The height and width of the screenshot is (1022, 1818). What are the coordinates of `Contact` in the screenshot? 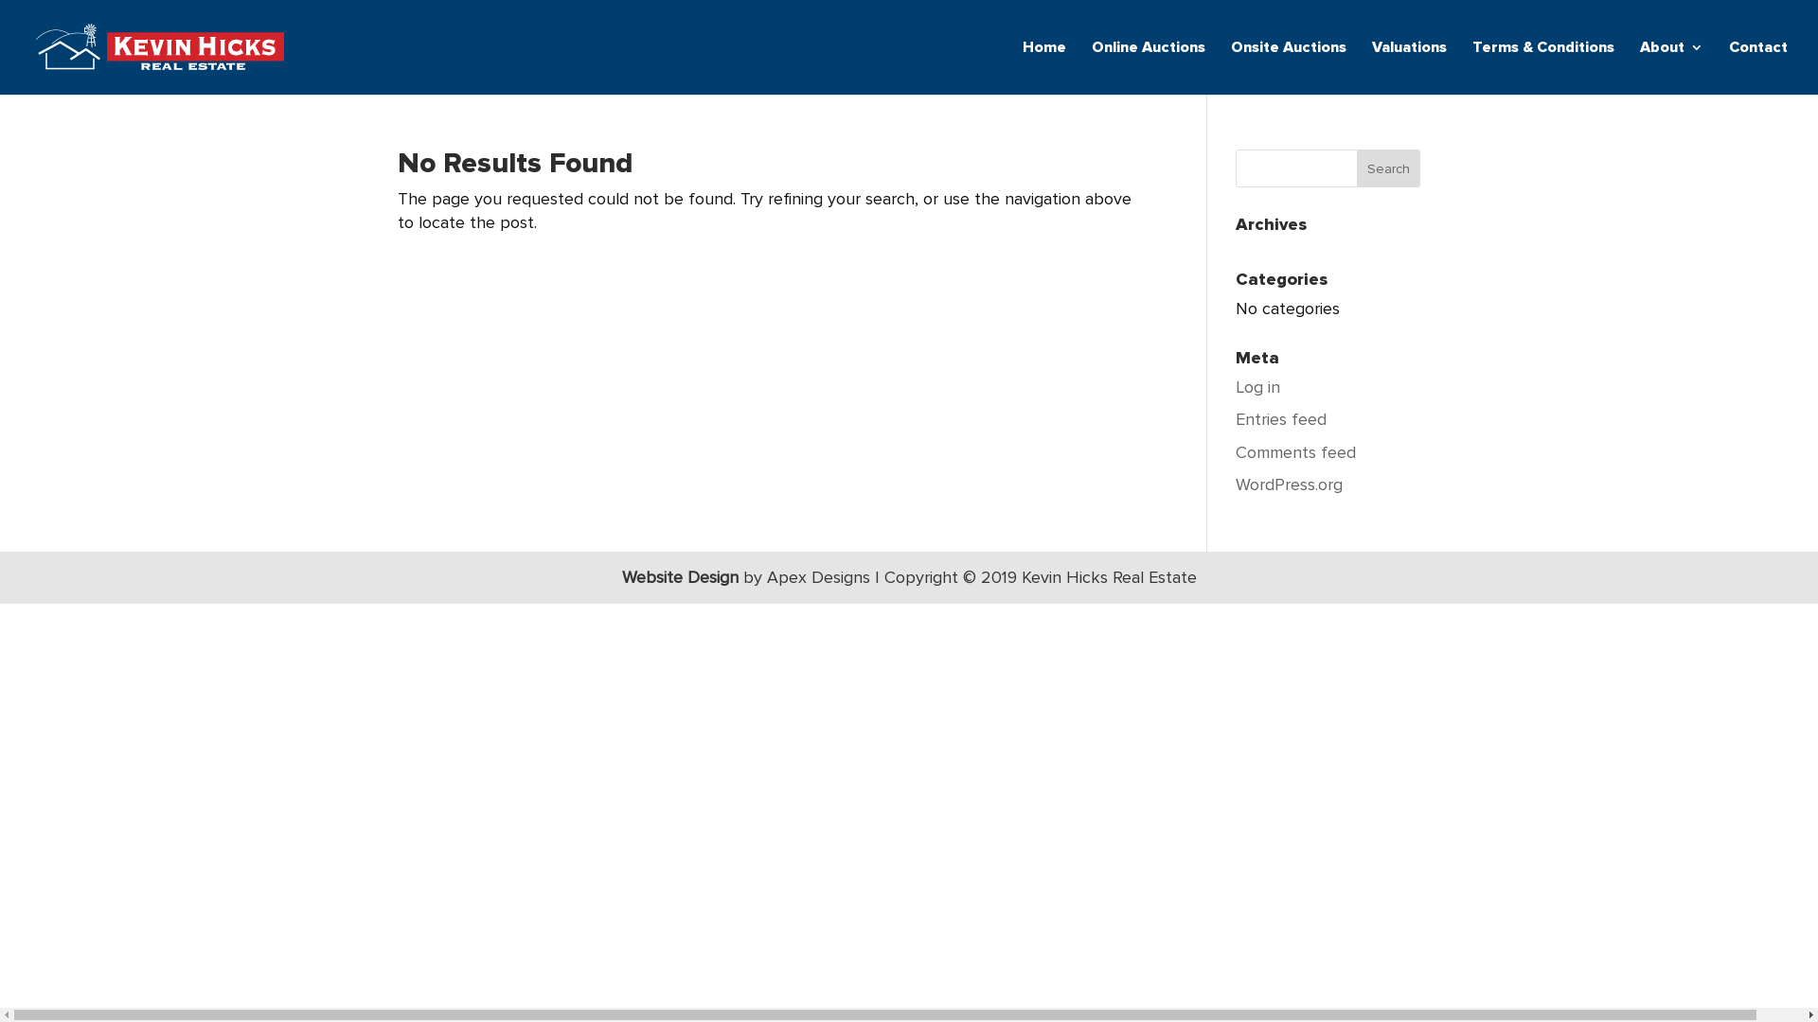 It's located at (1758, 68).